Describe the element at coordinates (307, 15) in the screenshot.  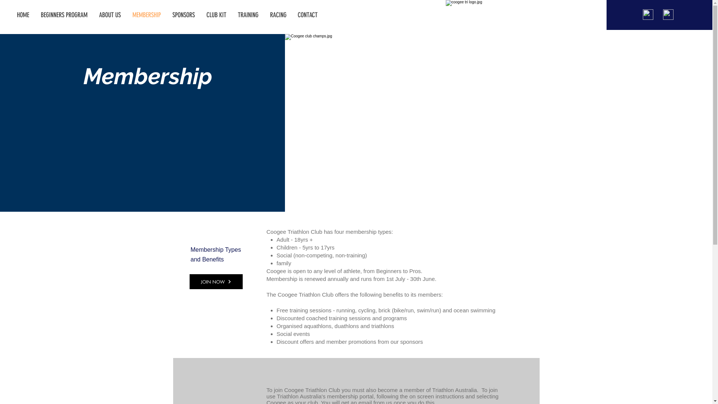
I see `CONTACT` at that location.